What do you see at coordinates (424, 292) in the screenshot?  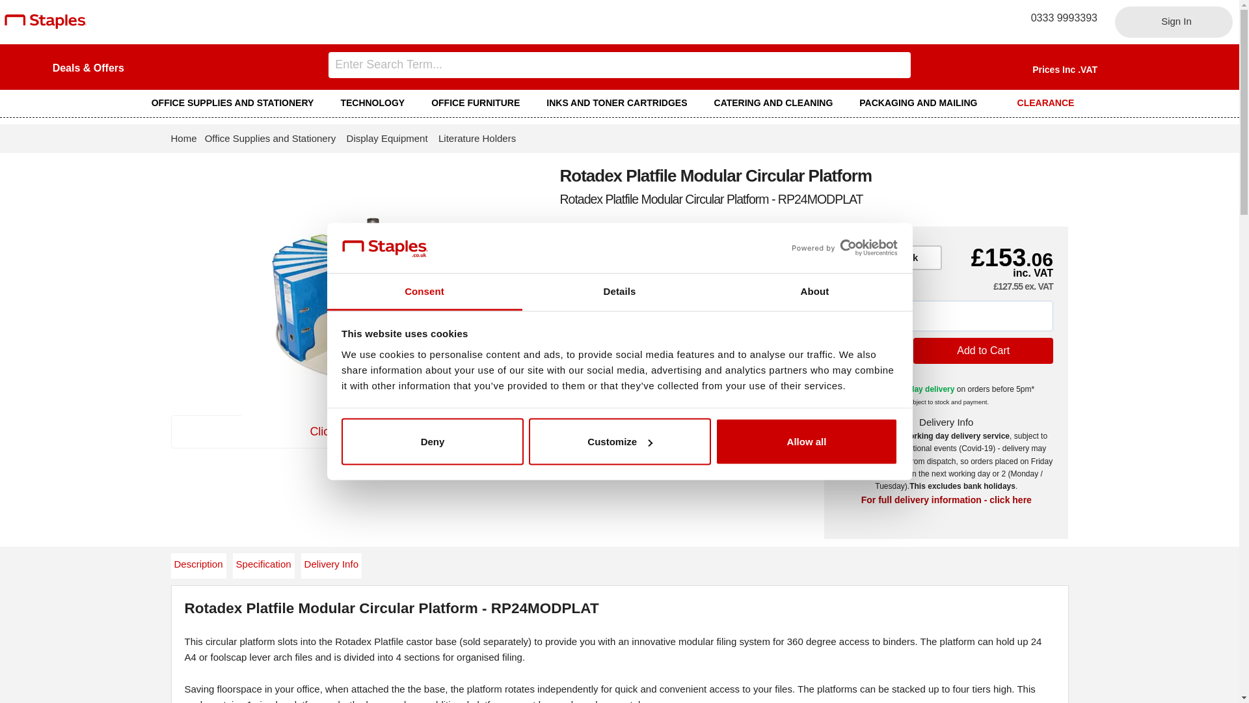 I see `Consent` at bounding box center [424, 292].